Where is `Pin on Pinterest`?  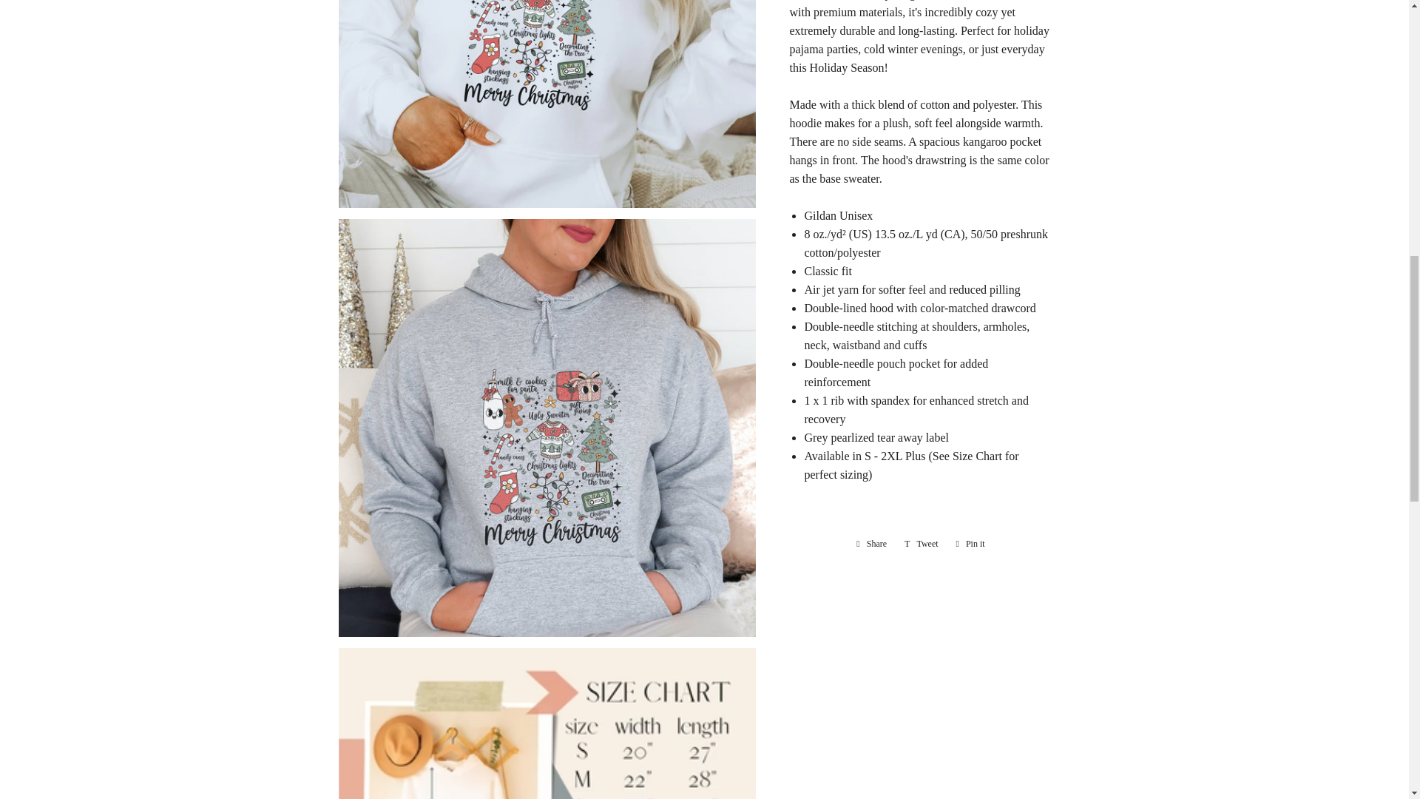
Pin on Pinterest is located at coordinates (970, 543).